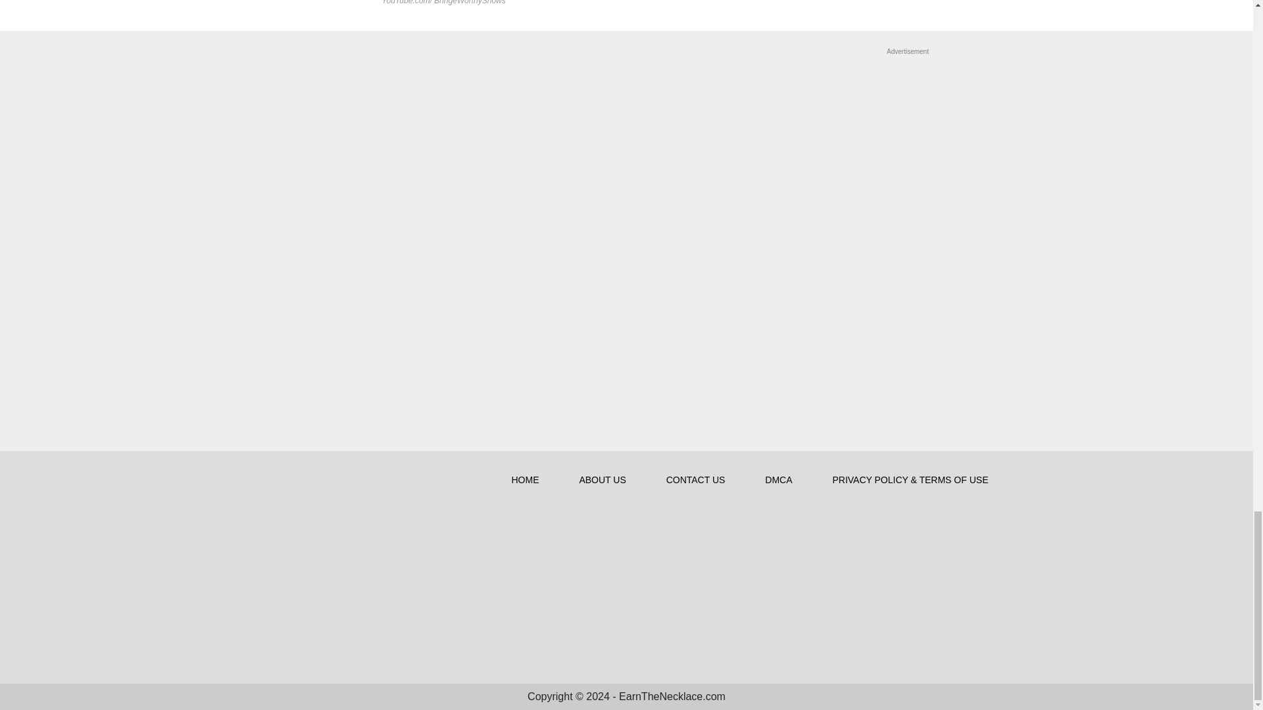 Image resolution: width=1263 pixels, height=710 pixels. Describe the element at coordinates (604, 480) in the screenshot. I see `ABOUT US` at that location.